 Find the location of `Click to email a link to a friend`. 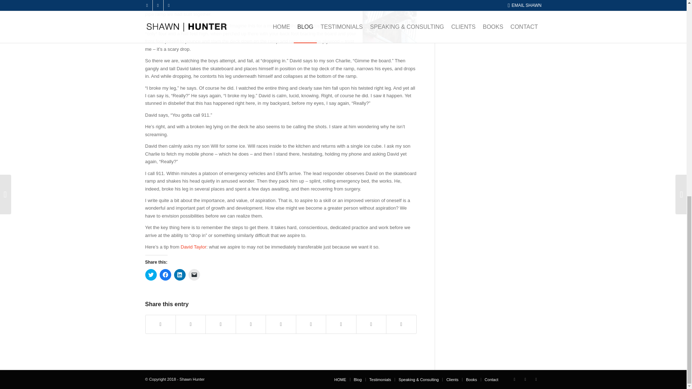

Click to email a link to a friend is located at coordinates (194, 274).